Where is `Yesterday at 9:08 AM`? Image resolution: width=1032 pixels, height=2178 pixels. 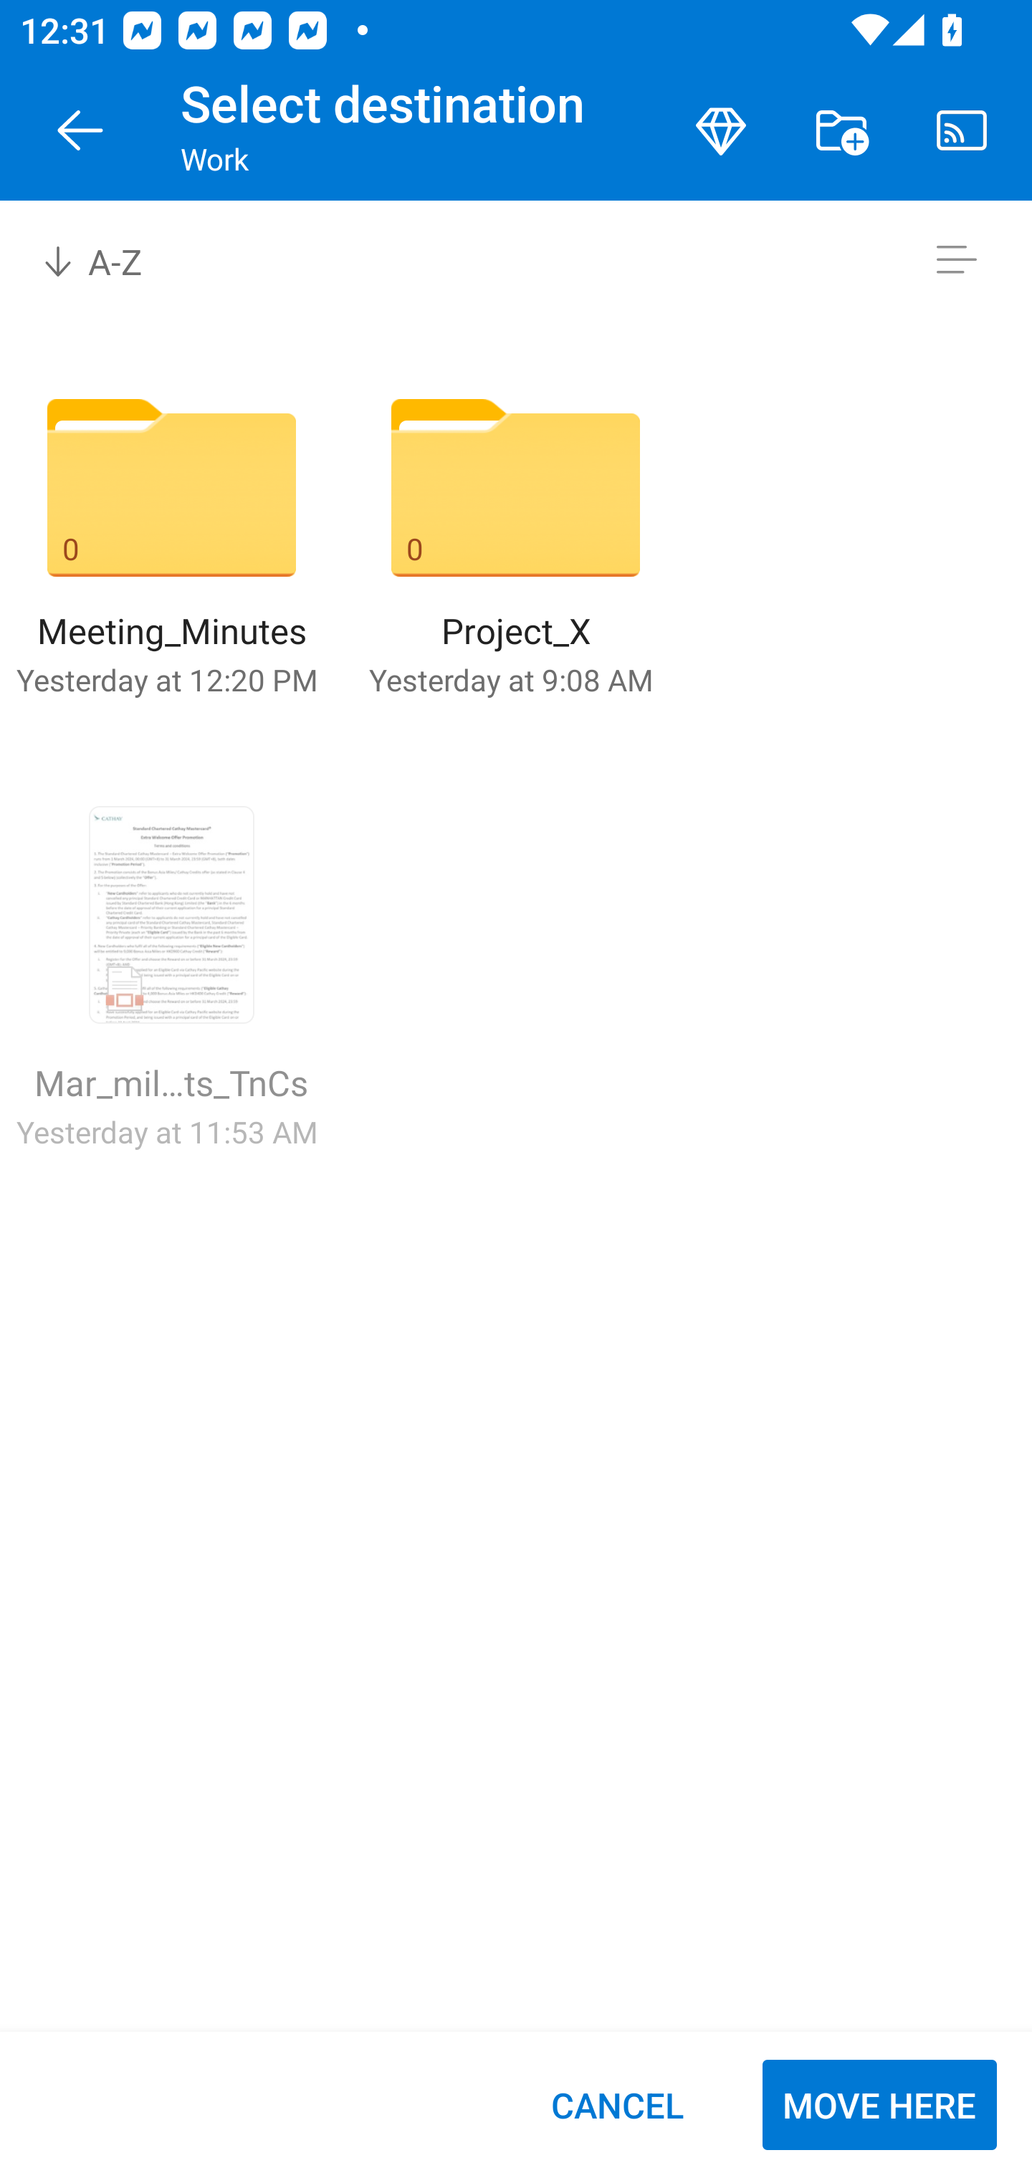
Yesterday at 9:08 AM is located at coordinates (510, 679).